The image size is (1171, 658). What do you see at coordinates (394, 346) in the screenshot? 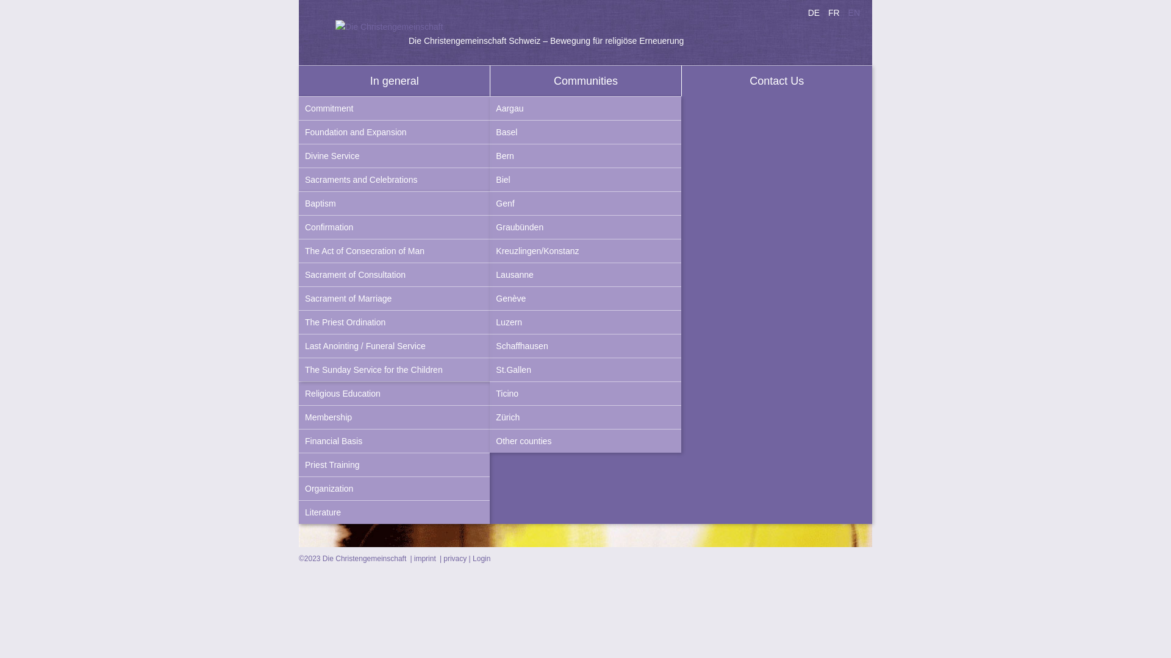
I see `Last Anointing / Funeral Service` at bounding box center [394, 346].